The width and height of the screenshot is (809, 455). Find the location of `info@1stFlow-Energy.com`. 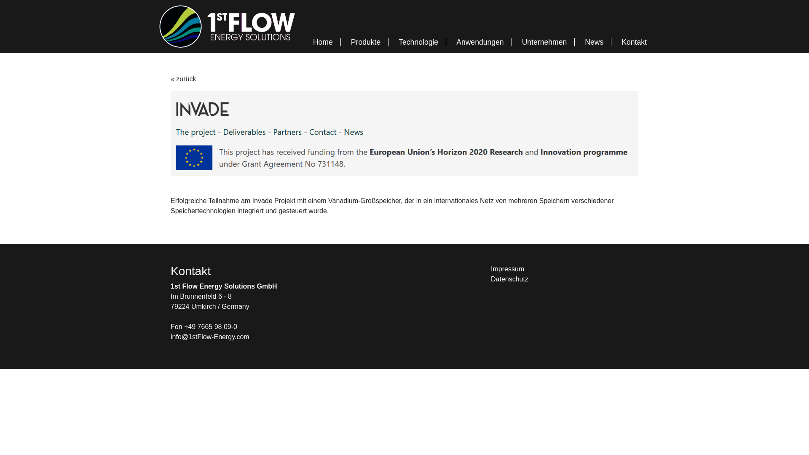

info@1stFlow-Energy.com is located at coordinates (210, 337).